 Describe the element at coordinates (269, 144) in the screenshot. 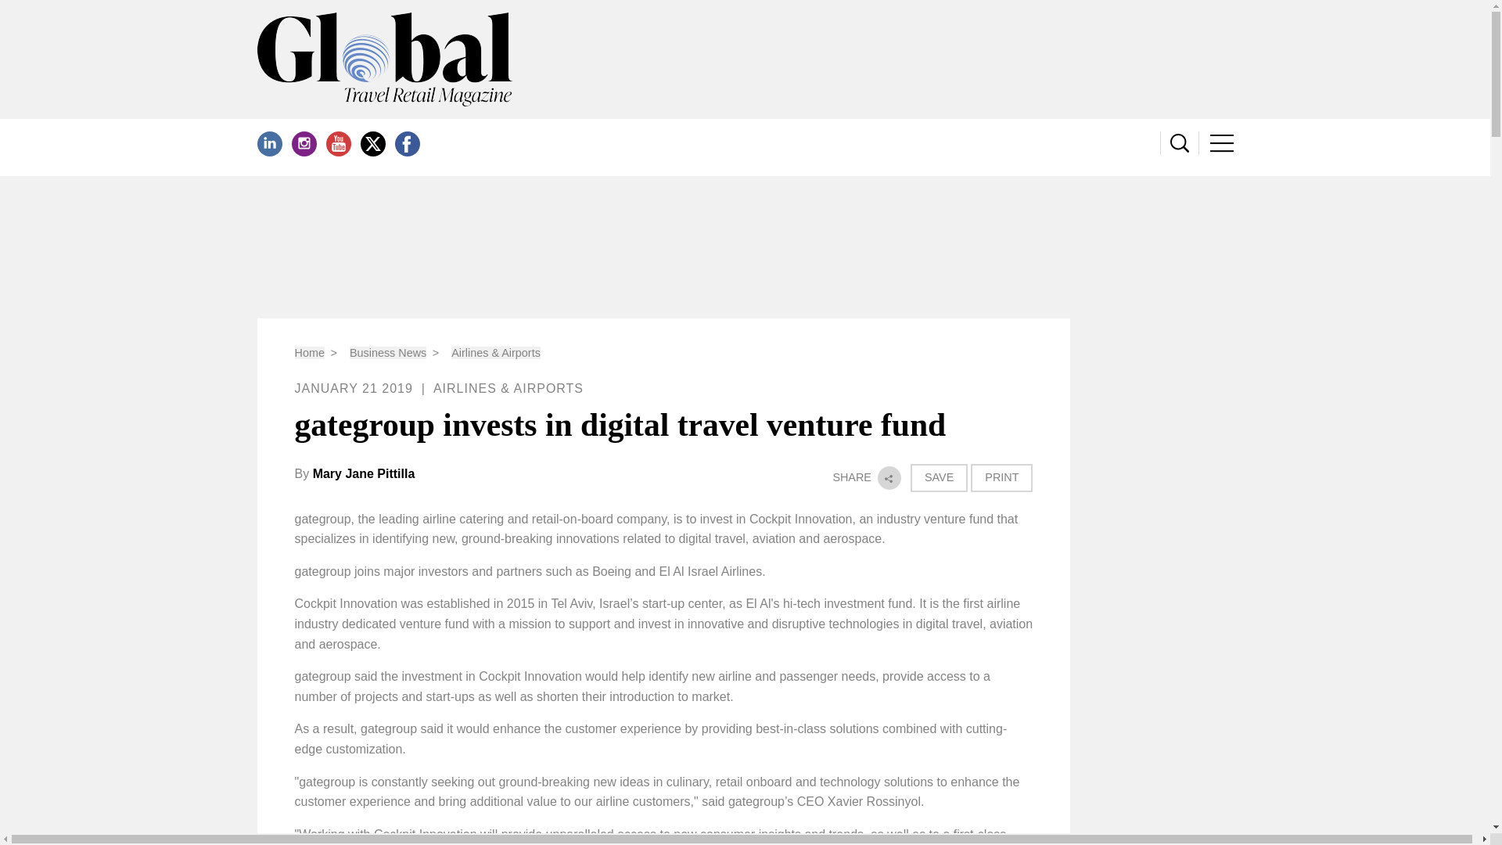

I see `LinkedIn` at that location.